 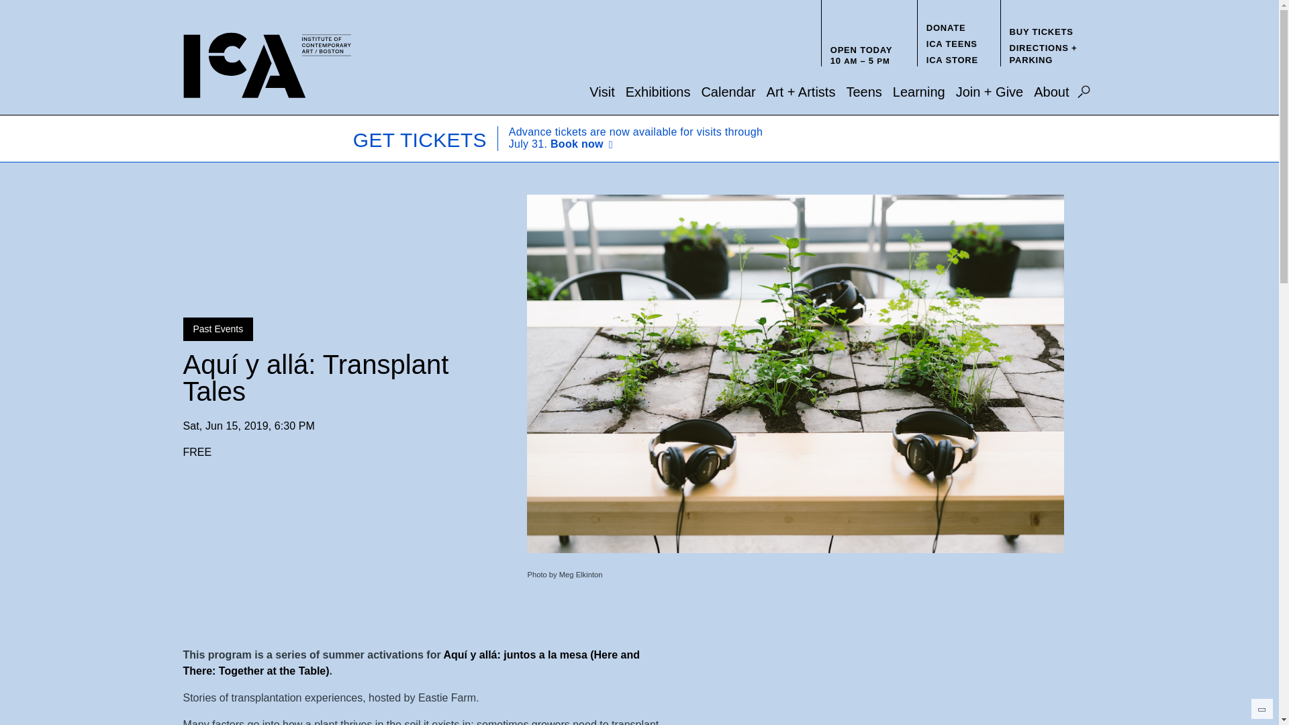 What do you see at coordinates (1051, 91) in the screenshot?
I see `About` at bounding box center [1051, 91].